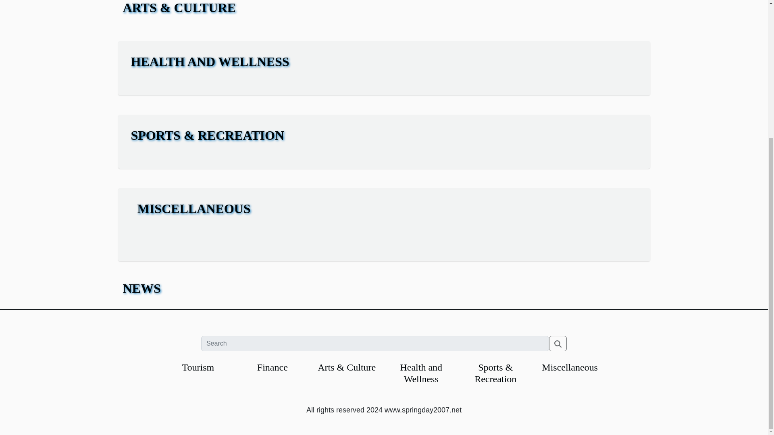 This screenshot has height=435, width=774. I want to click on Tourism, so click(198, 367).